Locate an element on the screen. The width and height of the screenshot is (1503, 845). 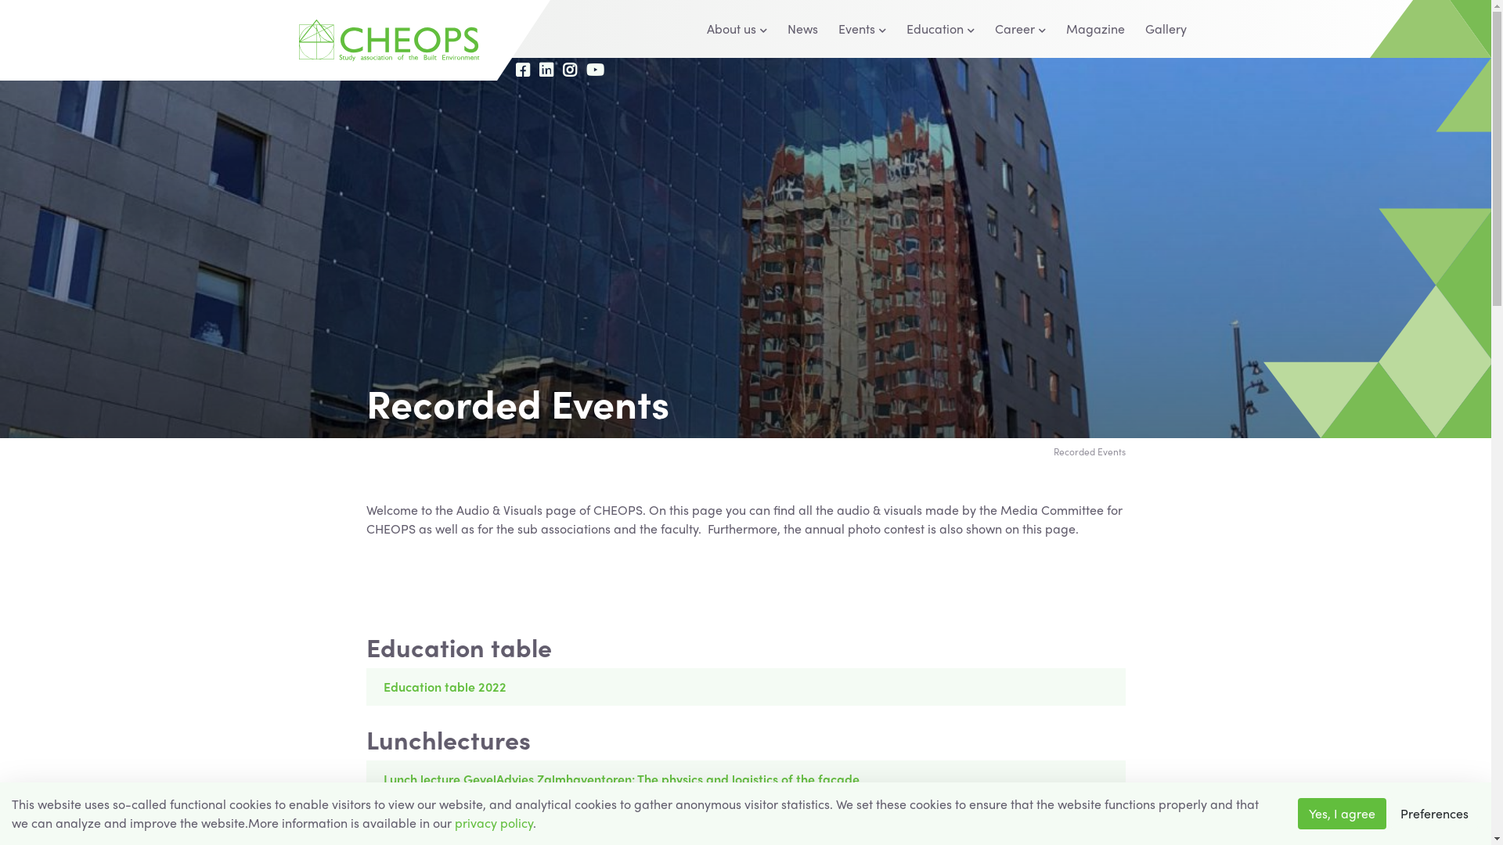
Career is located at coordinates (1021, 29).